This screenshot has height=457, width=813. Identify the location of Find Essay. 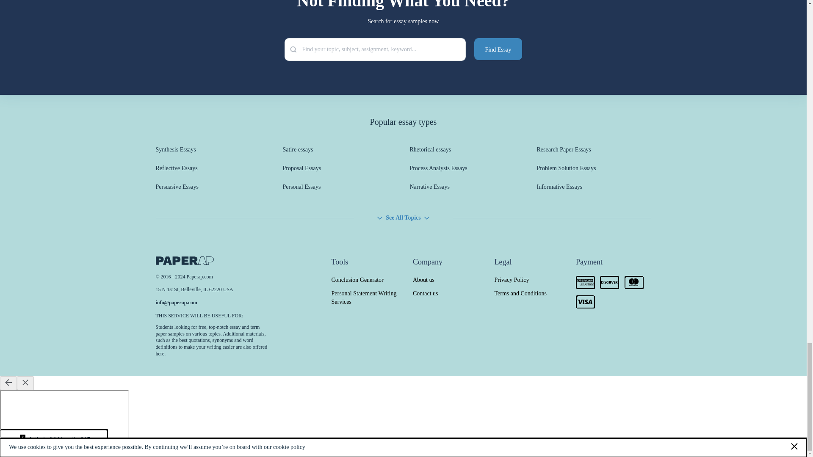
(498, 49).